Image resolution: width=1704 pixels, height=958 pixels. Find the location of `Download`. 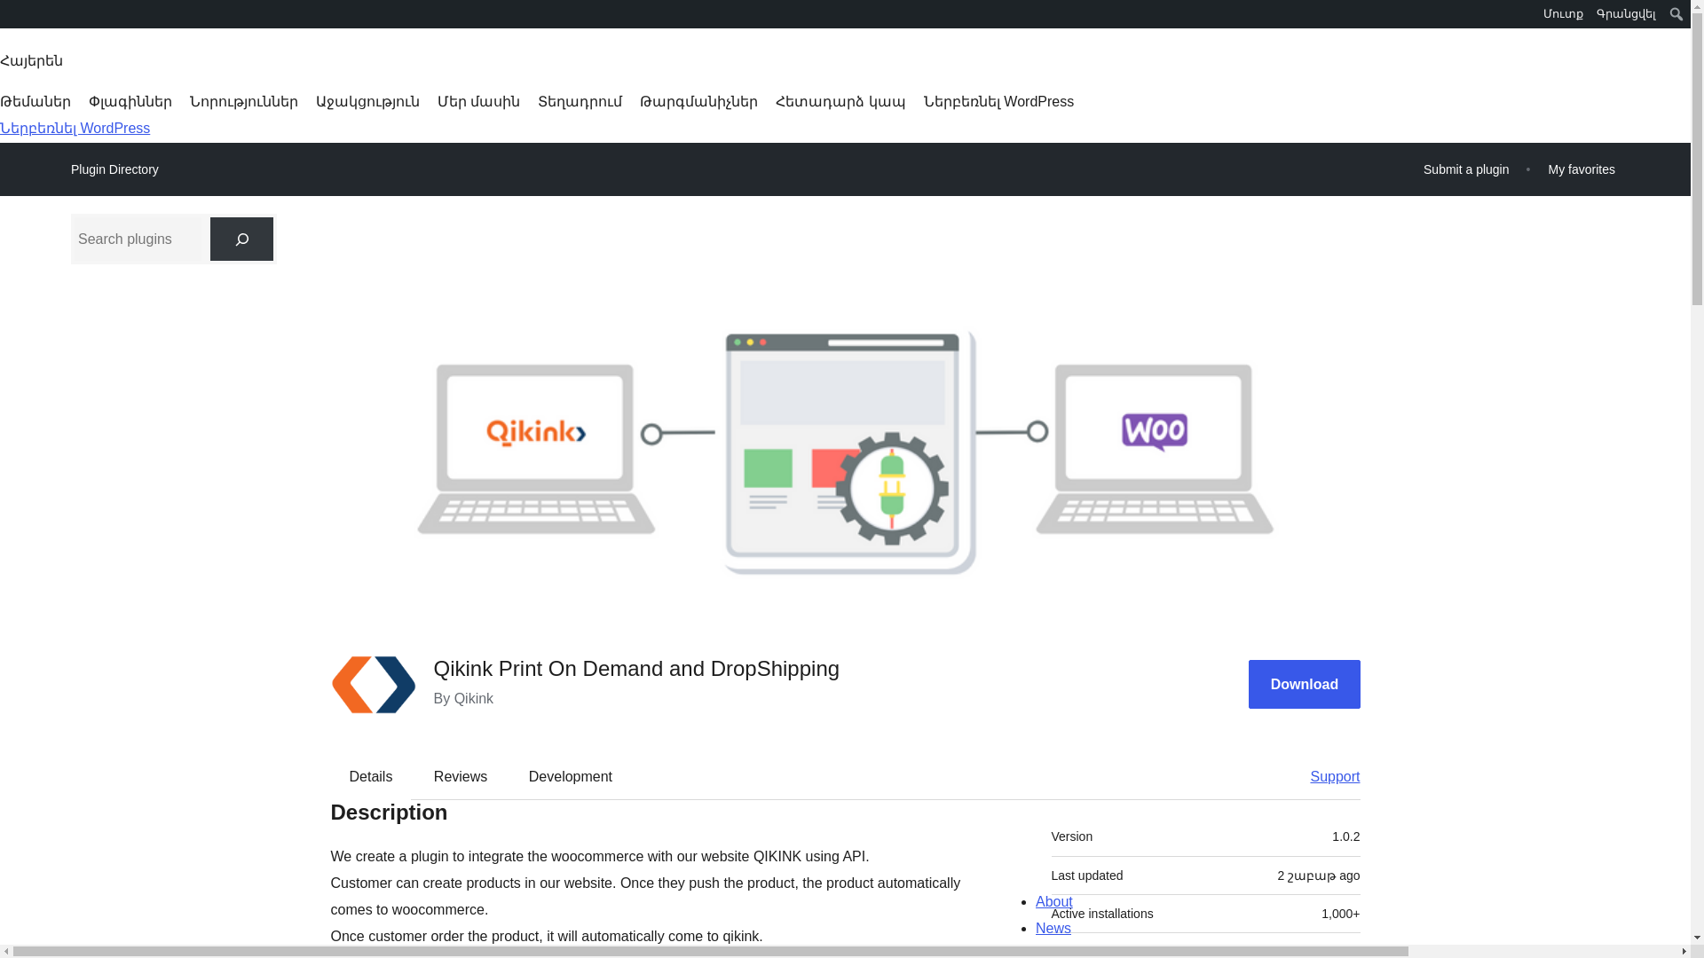

Download is located at coordinates (1305, 685).